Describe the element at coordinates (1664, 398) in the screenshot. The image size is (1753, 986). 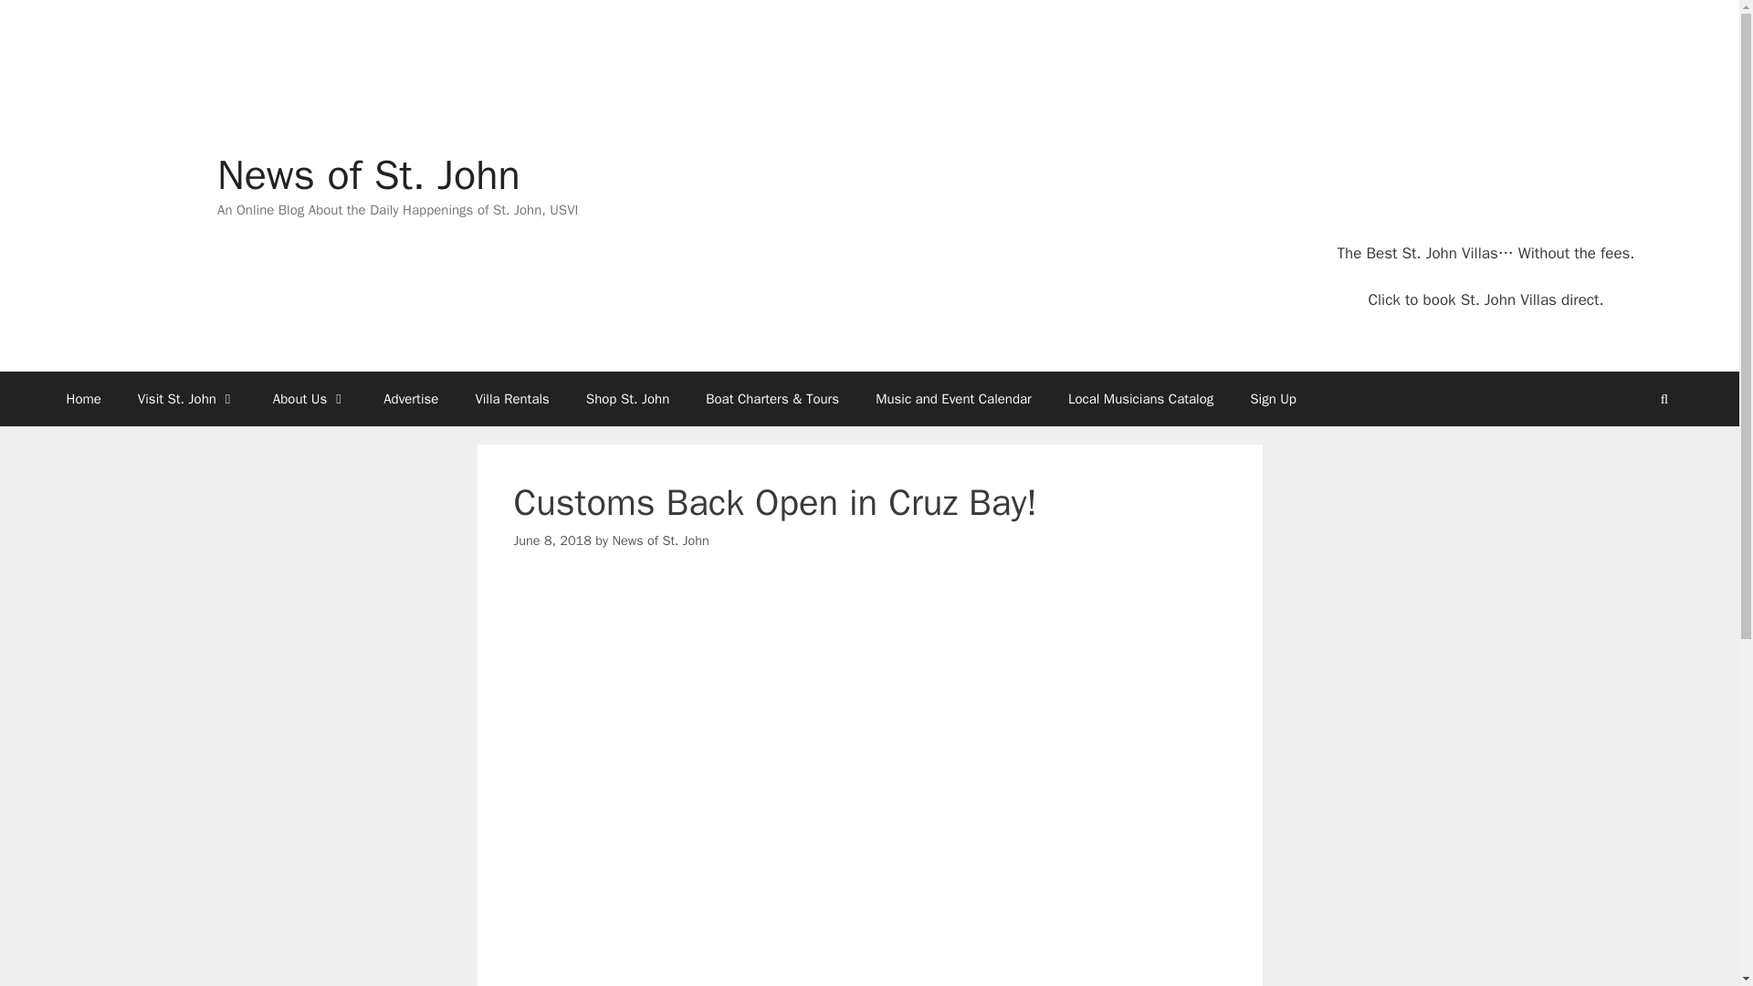
I see `Search` at that location.